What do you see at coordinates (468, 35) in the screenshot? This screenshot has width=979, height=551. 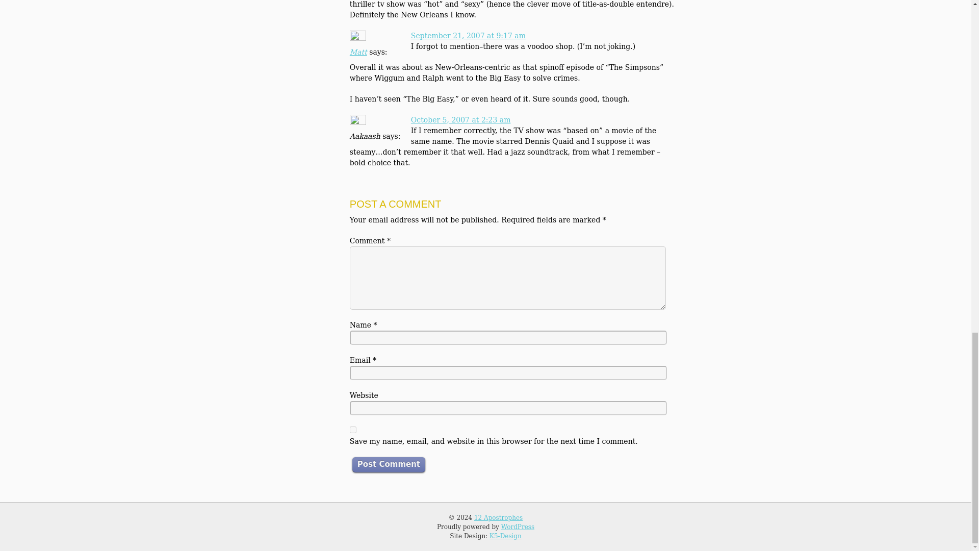 I see `September 21, 2007 at 9:17 am` at bounding box center [468, 35].